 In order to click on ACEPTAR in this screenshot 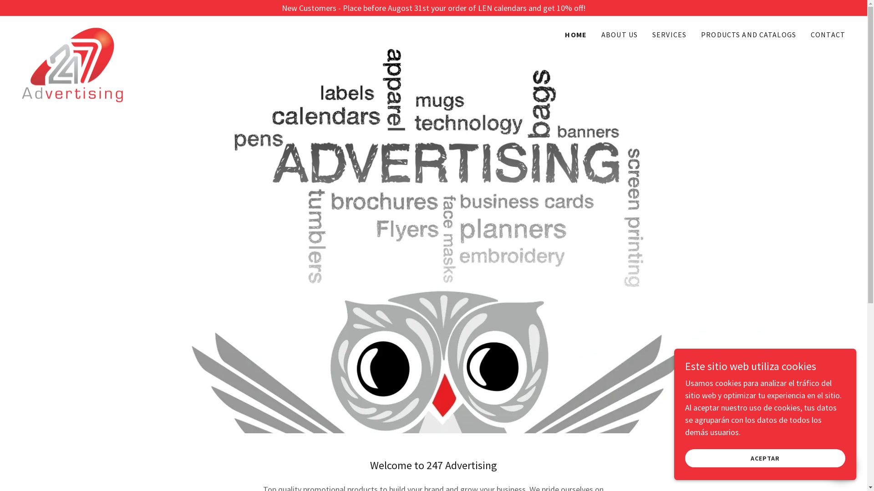, I will do `click(765, 458)`.